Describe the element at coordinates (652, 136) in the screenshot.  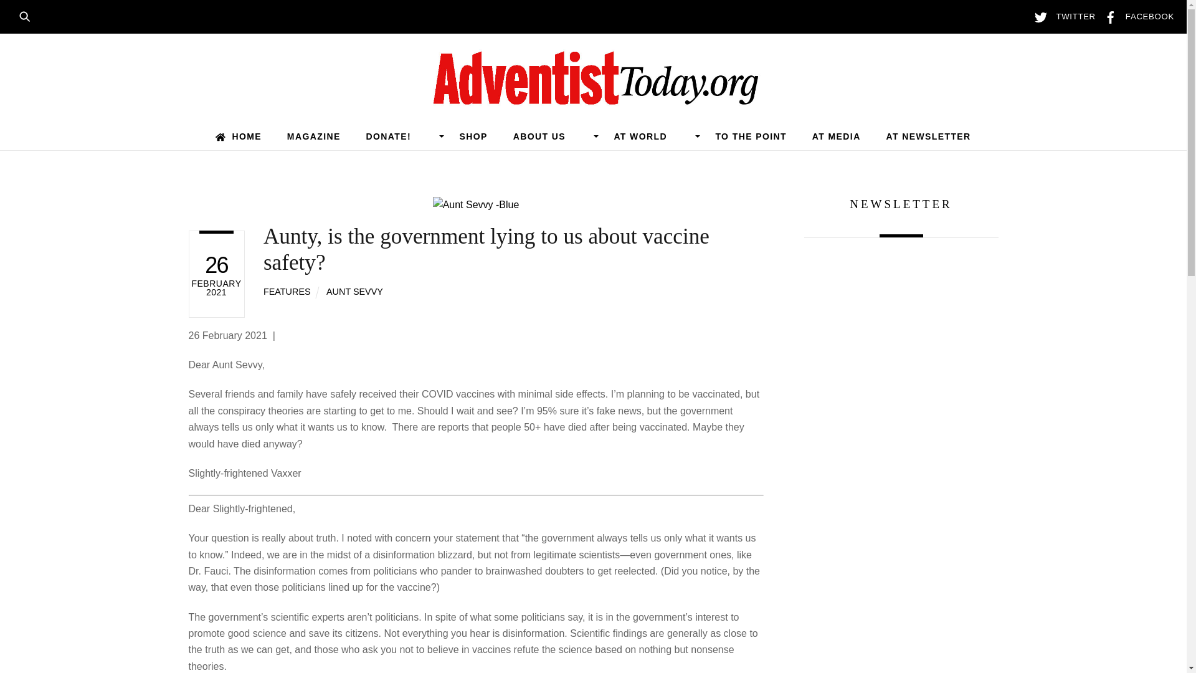
I see `AT WORLD` at that location.